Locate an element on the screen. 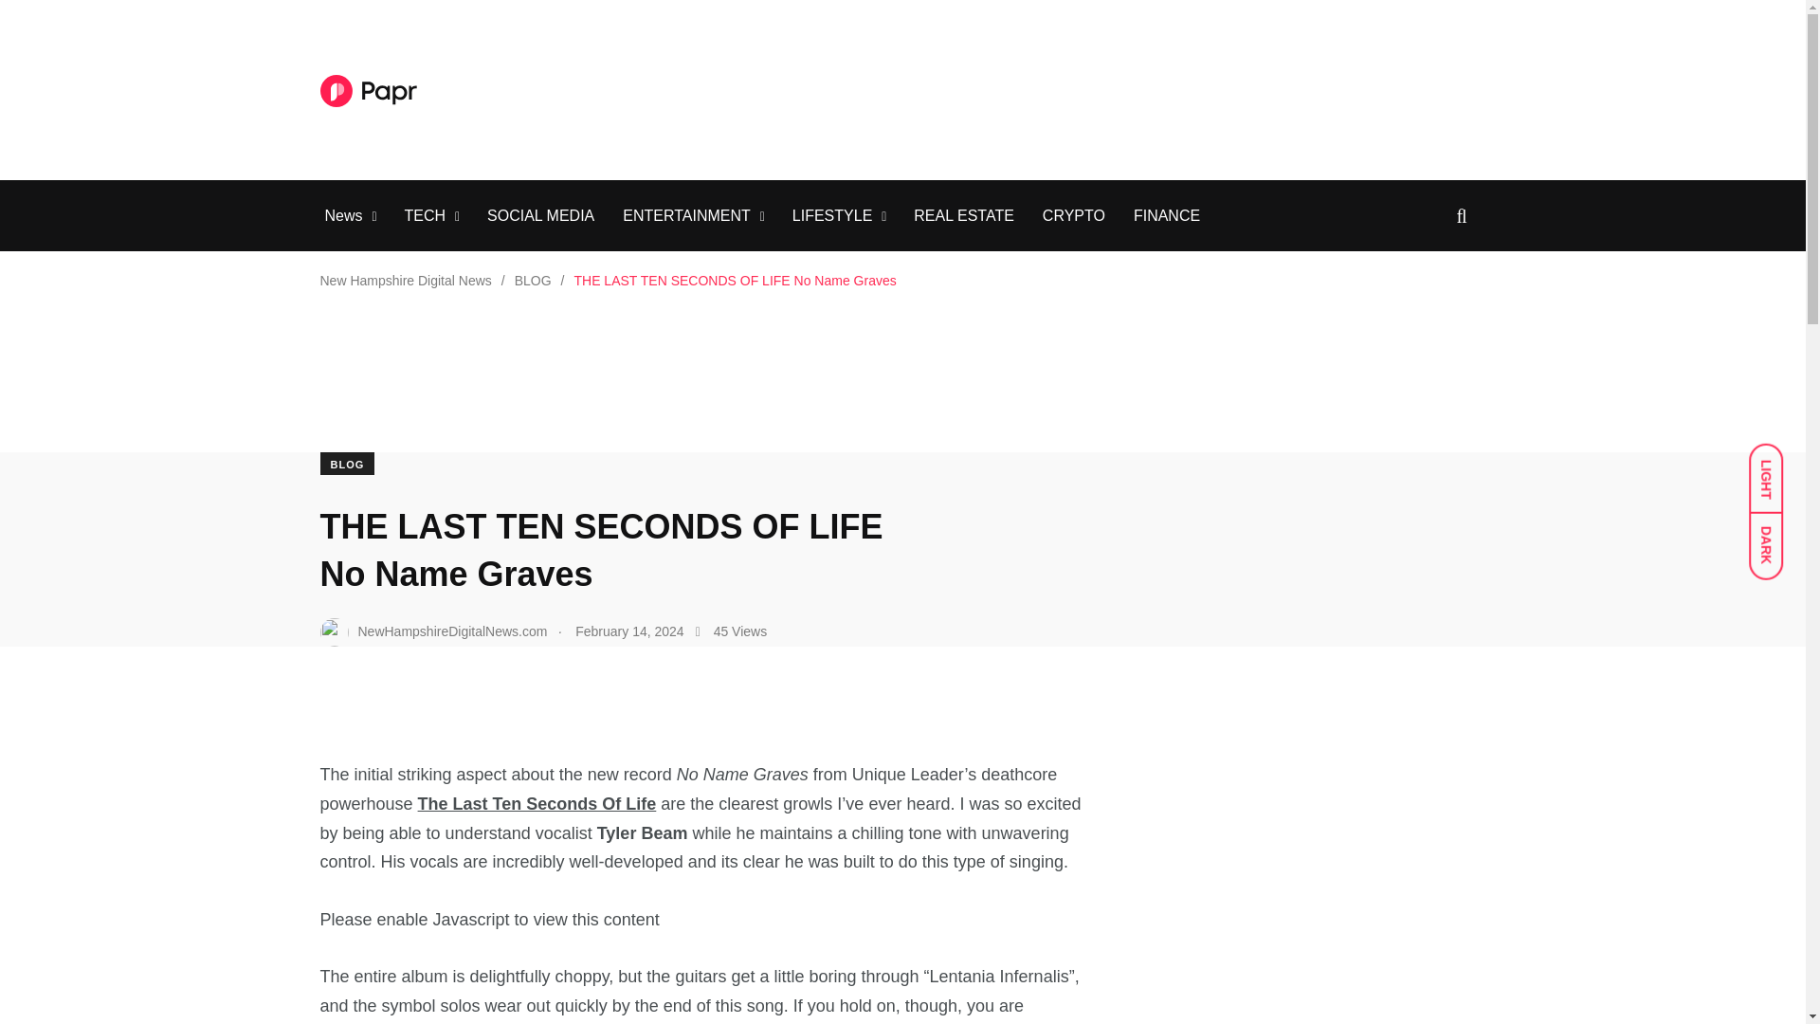 This screenshot has height=1024, width=1820. LIFESTYLE is located at coordinates (831, 216).